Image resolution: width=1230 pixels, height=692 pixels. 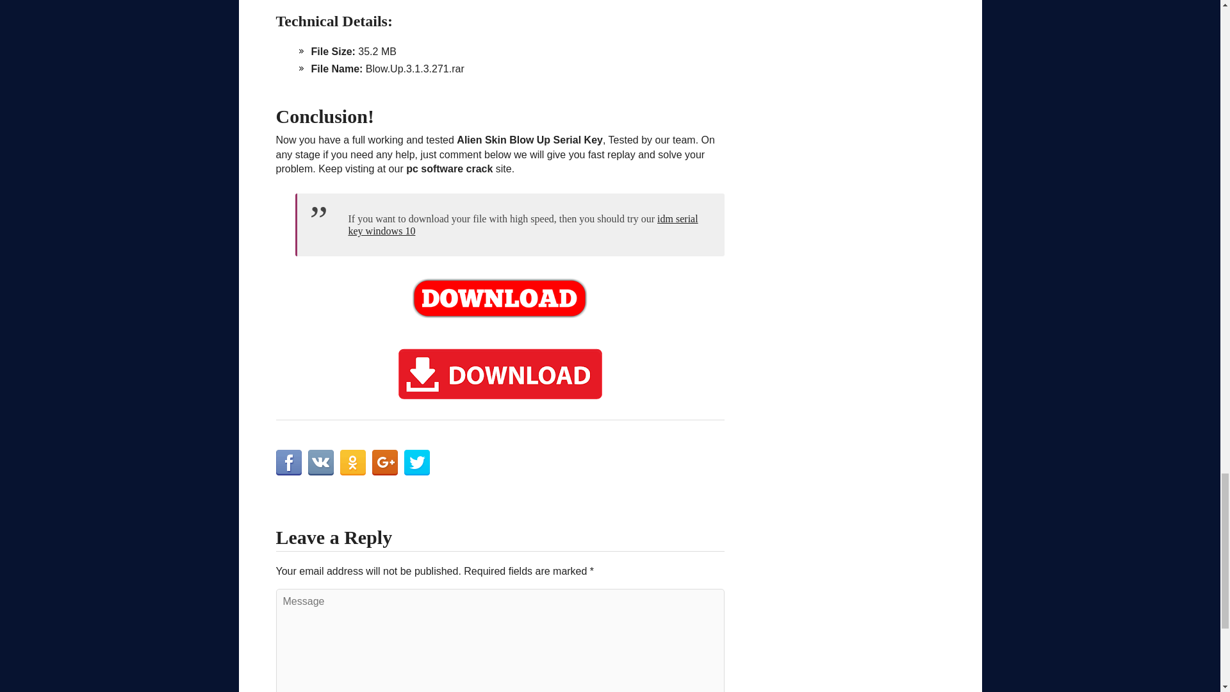 I want to click on idm serial key windows 10, so click(x=523, y=224).